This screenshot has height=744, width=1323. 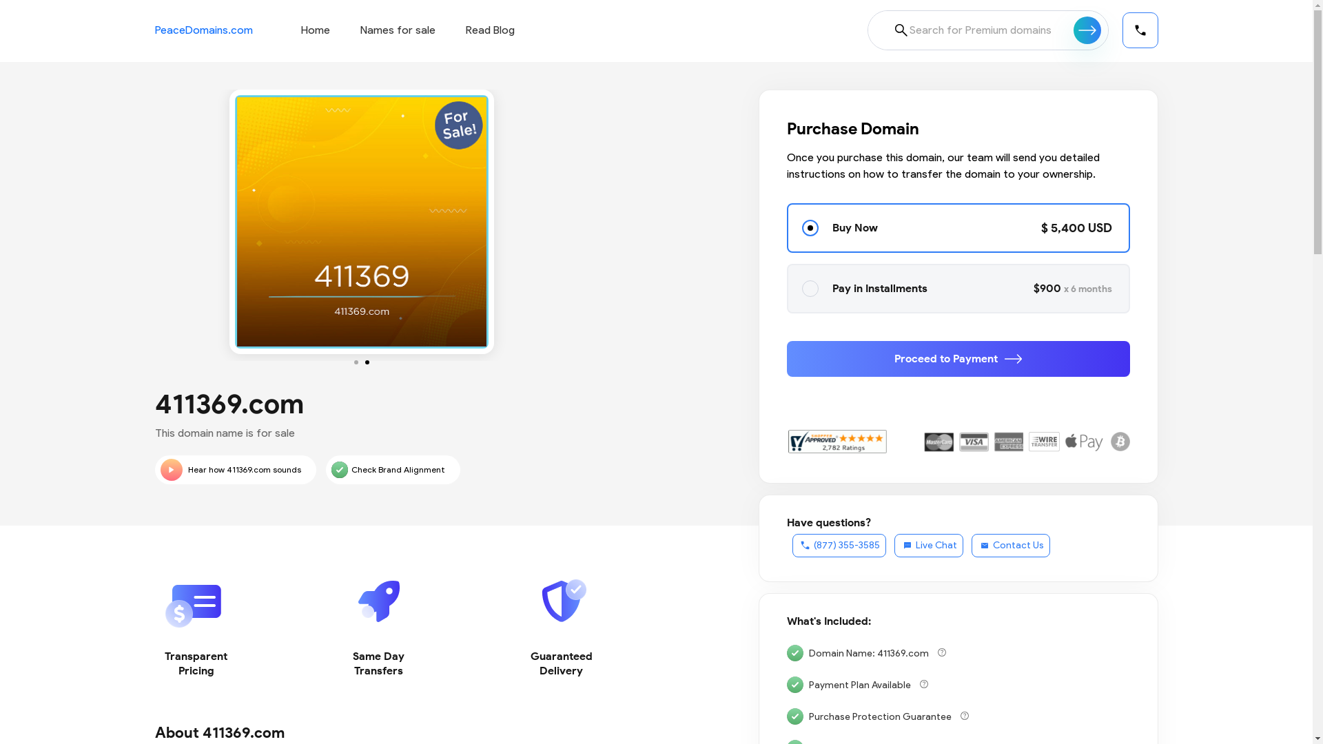 I want to click on Check Brand Alignment, so click(x=393, y=470).